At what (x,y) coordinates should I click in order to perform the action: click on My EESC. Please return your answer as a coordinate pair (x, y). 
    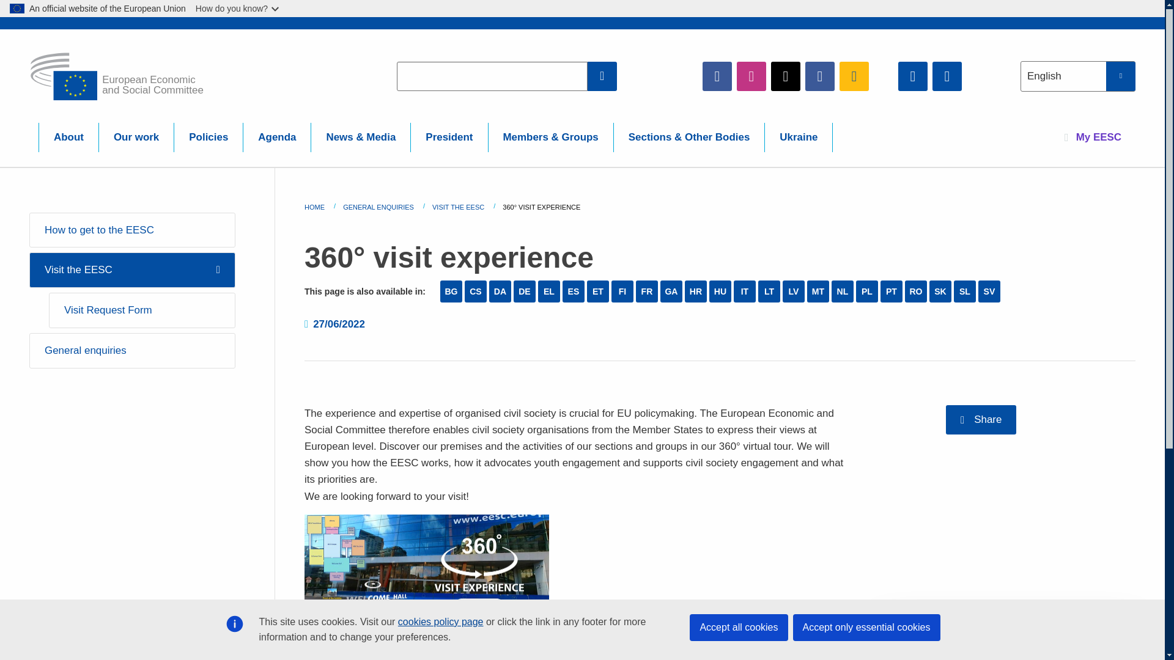
    Looking at the image, I should click on (1093, 137).